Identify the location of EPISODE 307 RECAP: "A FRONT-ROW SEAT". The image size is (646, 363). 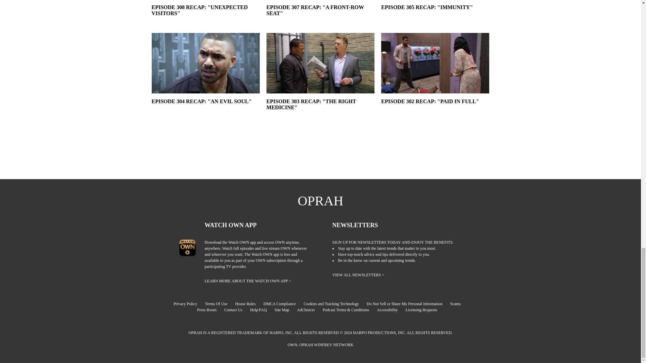
(320, 16).